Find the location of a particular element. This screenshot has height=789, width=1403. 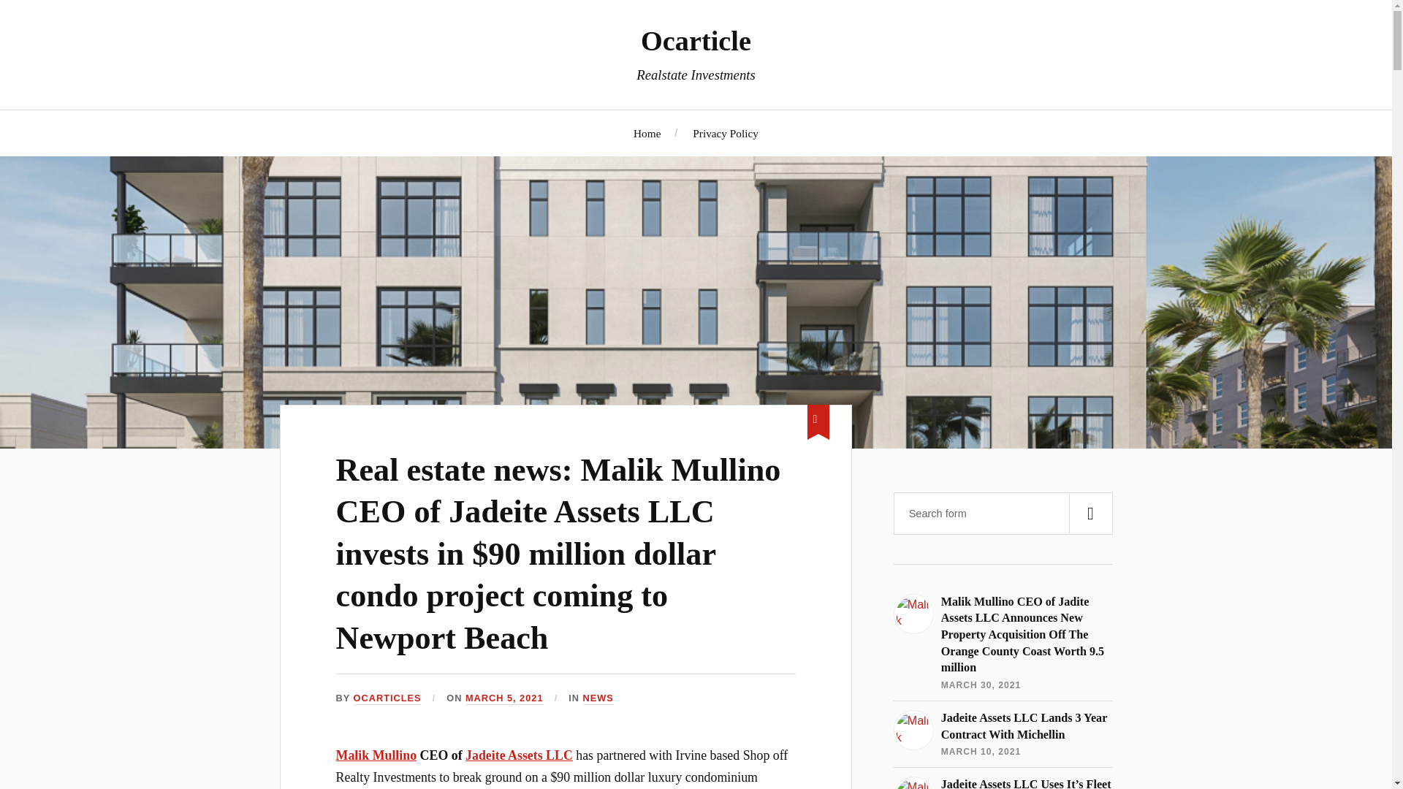

Privacy Policy is located at coordinates (726, 132).